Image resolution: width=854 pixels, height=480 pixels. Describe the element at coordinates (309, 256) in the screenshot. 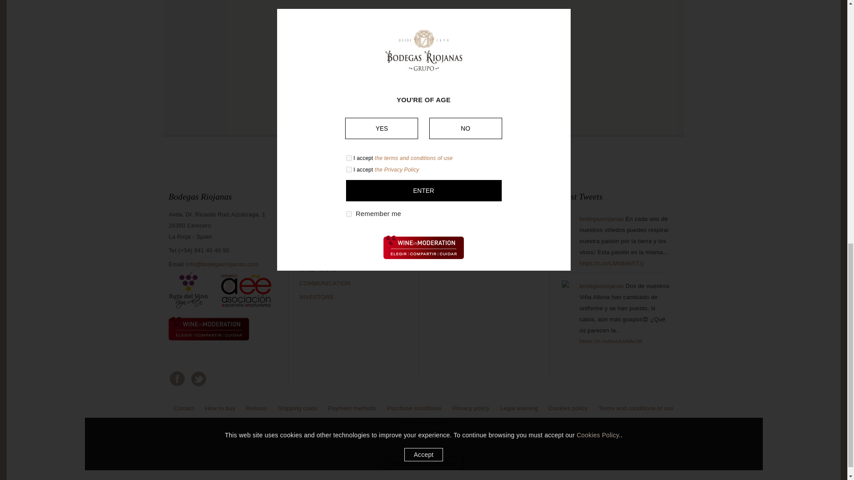

I see `WINES` at that location.